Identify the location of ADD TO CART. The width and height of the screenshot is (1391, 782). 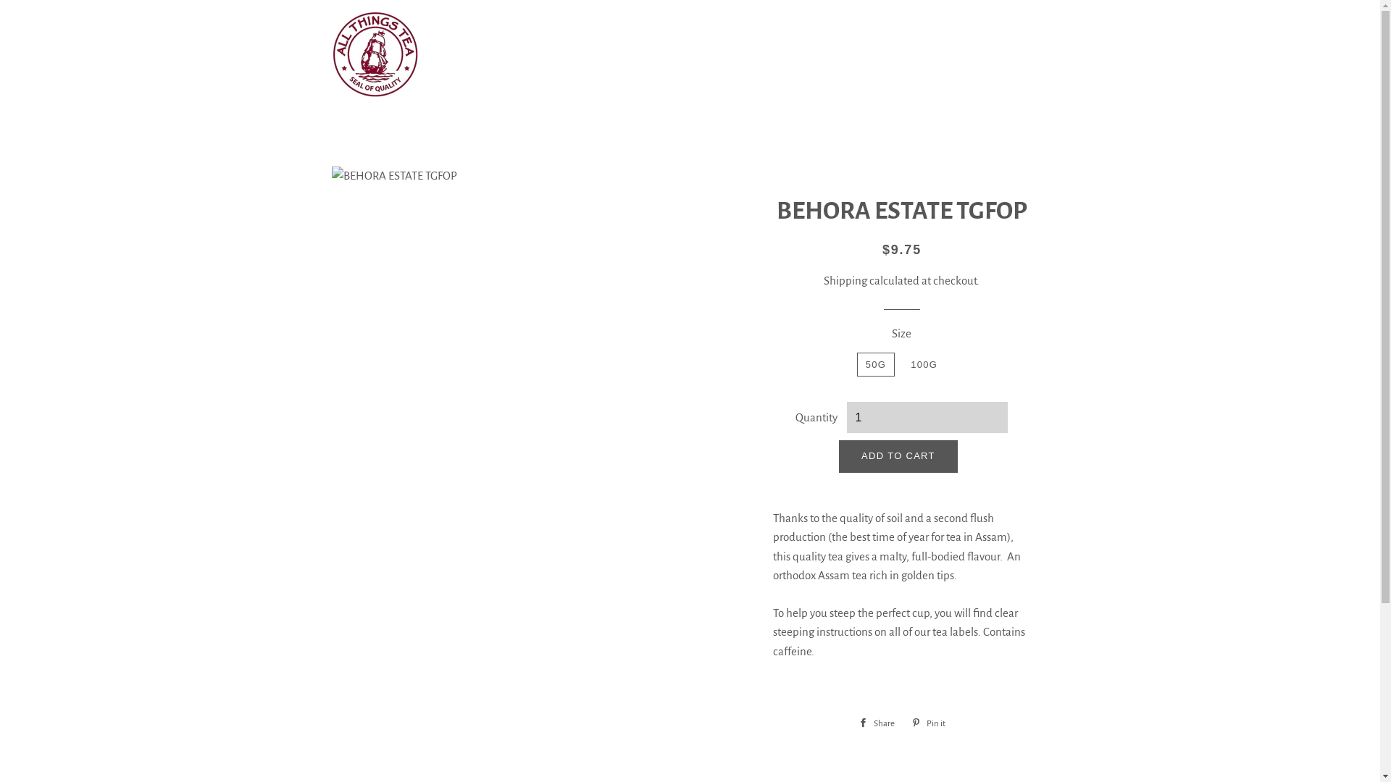
(898, 456).